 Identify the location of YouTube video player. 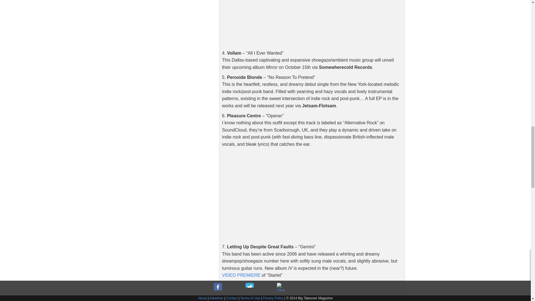
(300, 195).